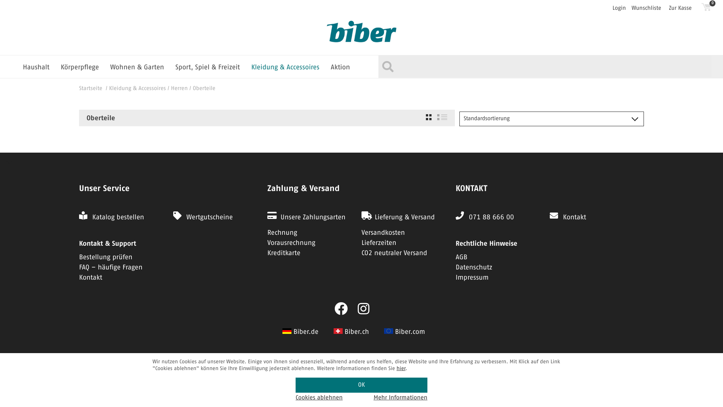 The width and height of the screenshot is (723, 407). I want to click on Zur Kasse, so click(683, 9).